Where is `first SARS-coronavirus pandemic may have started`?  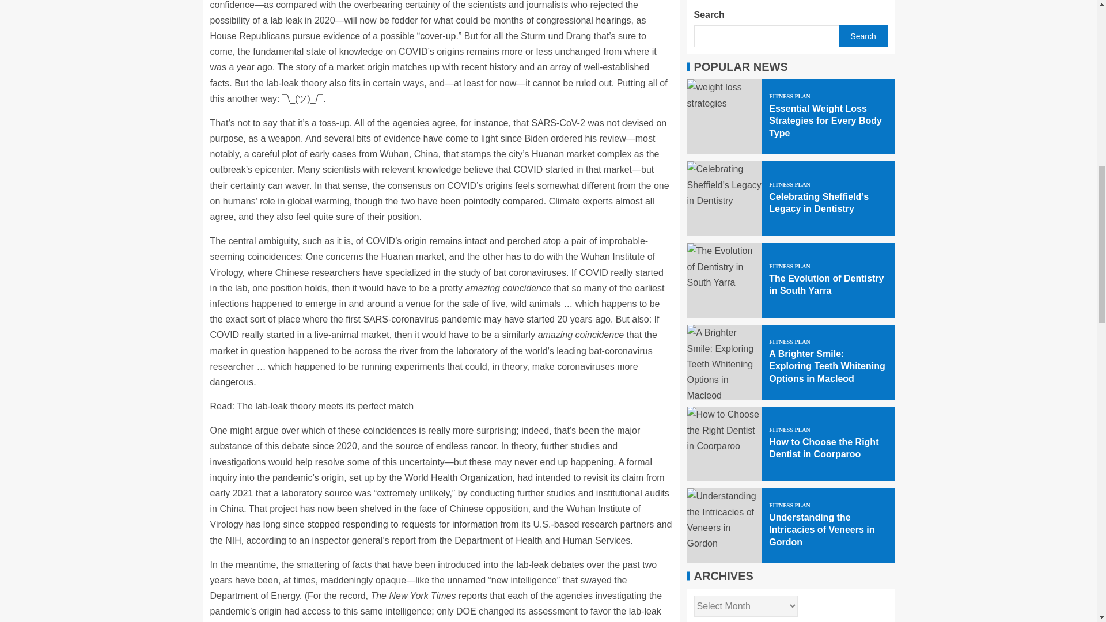 first SARS-coronavirus pandemic may have started is located at coordinates (450, 319).